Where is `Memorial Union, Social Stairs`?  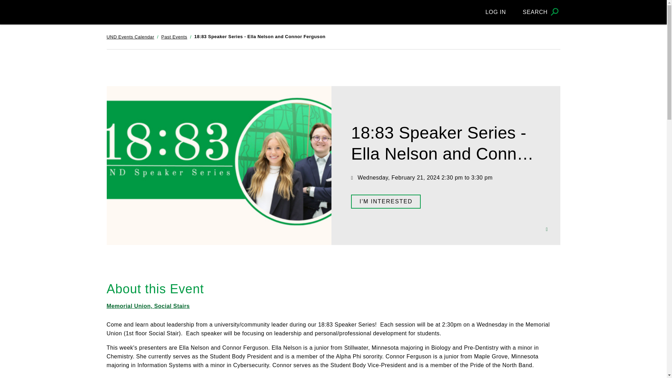
Memorial Union, Social Stairs is located at coordinates (151, 306).